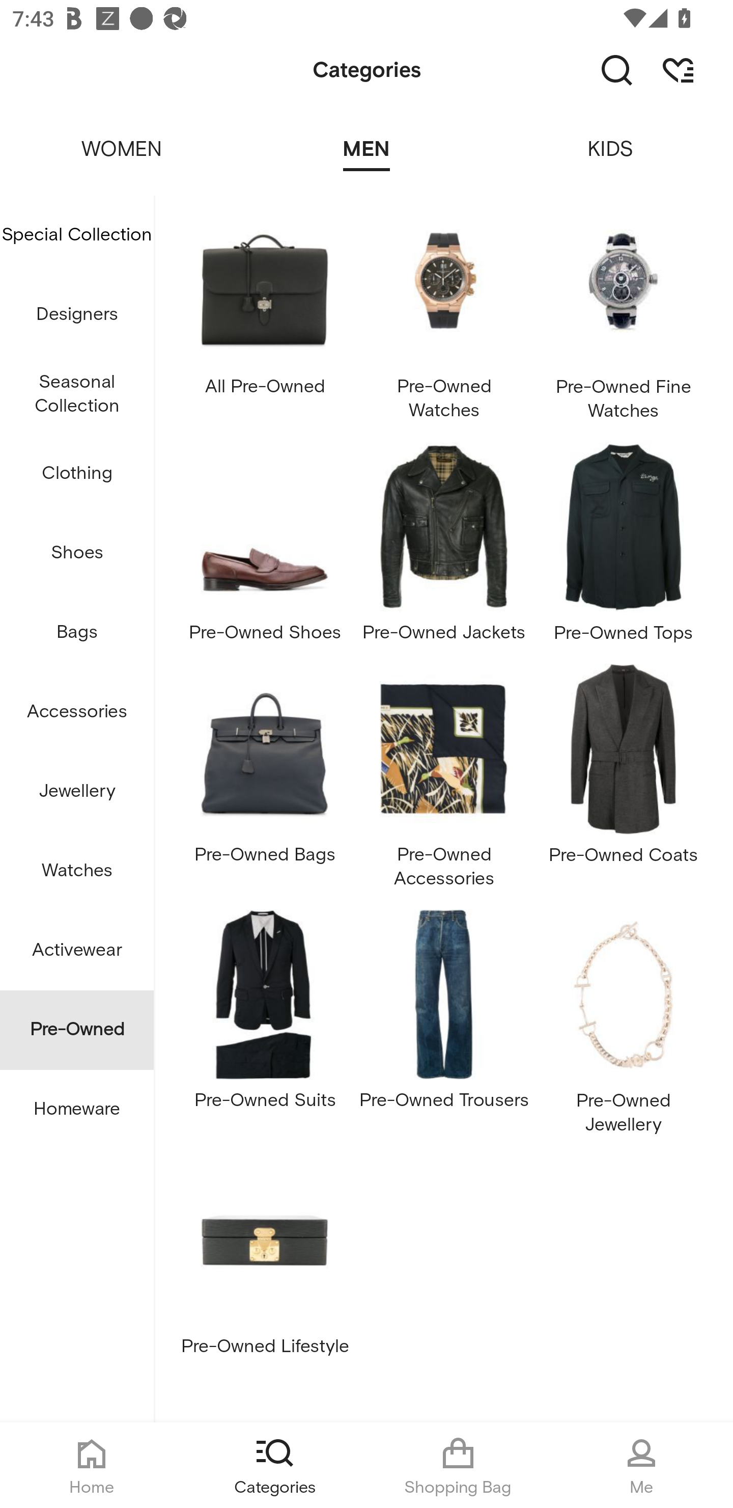  Describe the element at coordinates (92, 1465) in the screenshot. I see `Home` at that location.